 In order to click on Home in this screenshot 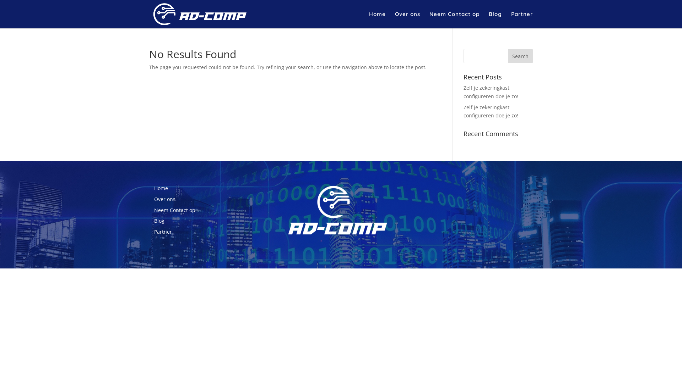, I will do `click(377, 20)`.